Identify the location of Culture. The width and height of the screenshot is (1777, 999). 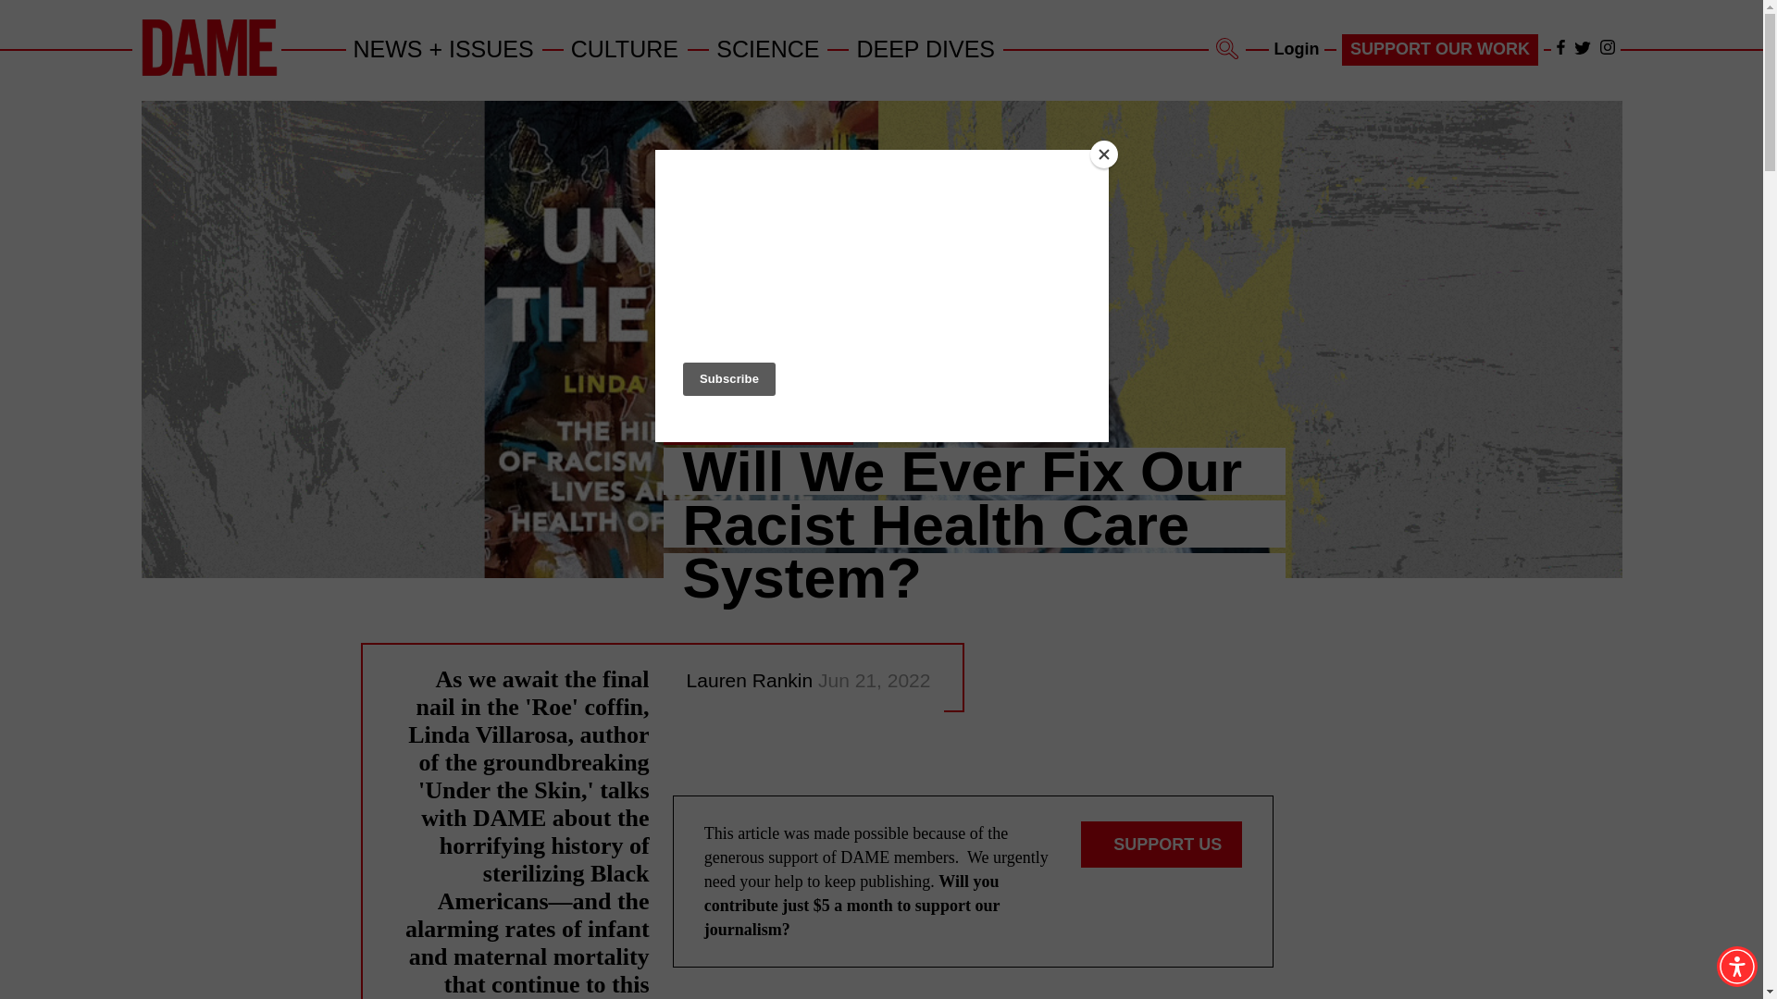
(626, 48).